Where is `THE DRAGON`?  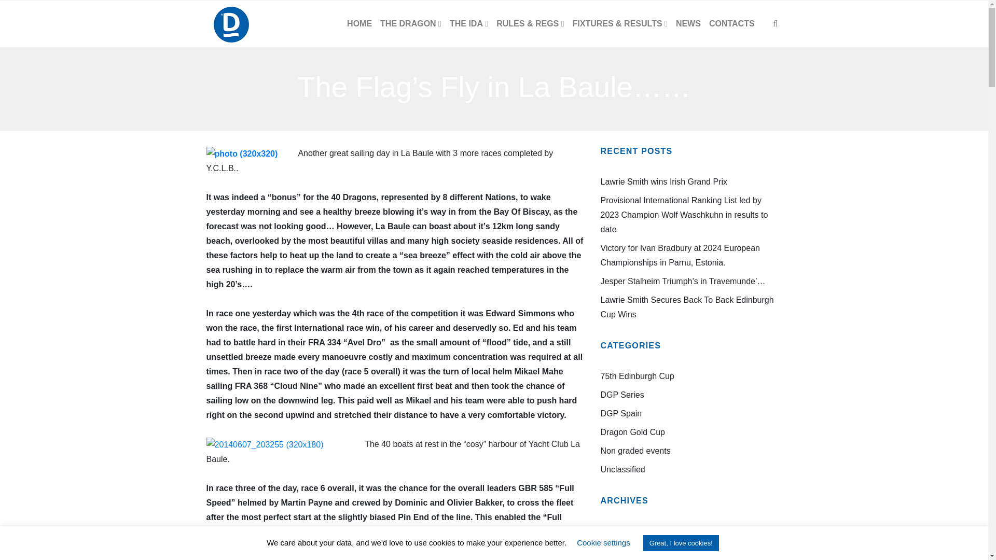
THE DRAGON is located at coordinates (411, 24).